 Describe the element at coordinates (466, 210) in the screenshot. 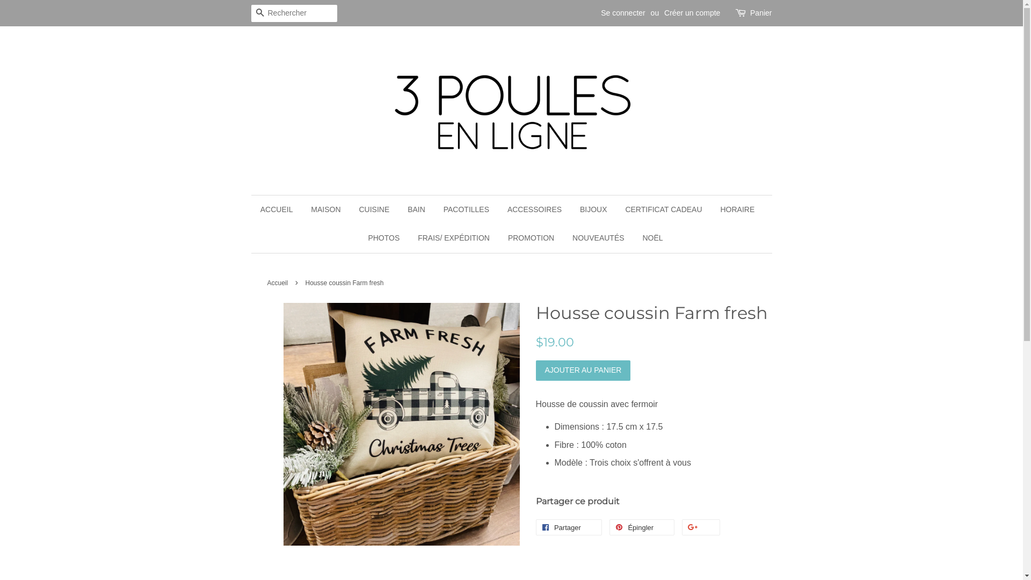

I see `PACOTILLES` at that location.